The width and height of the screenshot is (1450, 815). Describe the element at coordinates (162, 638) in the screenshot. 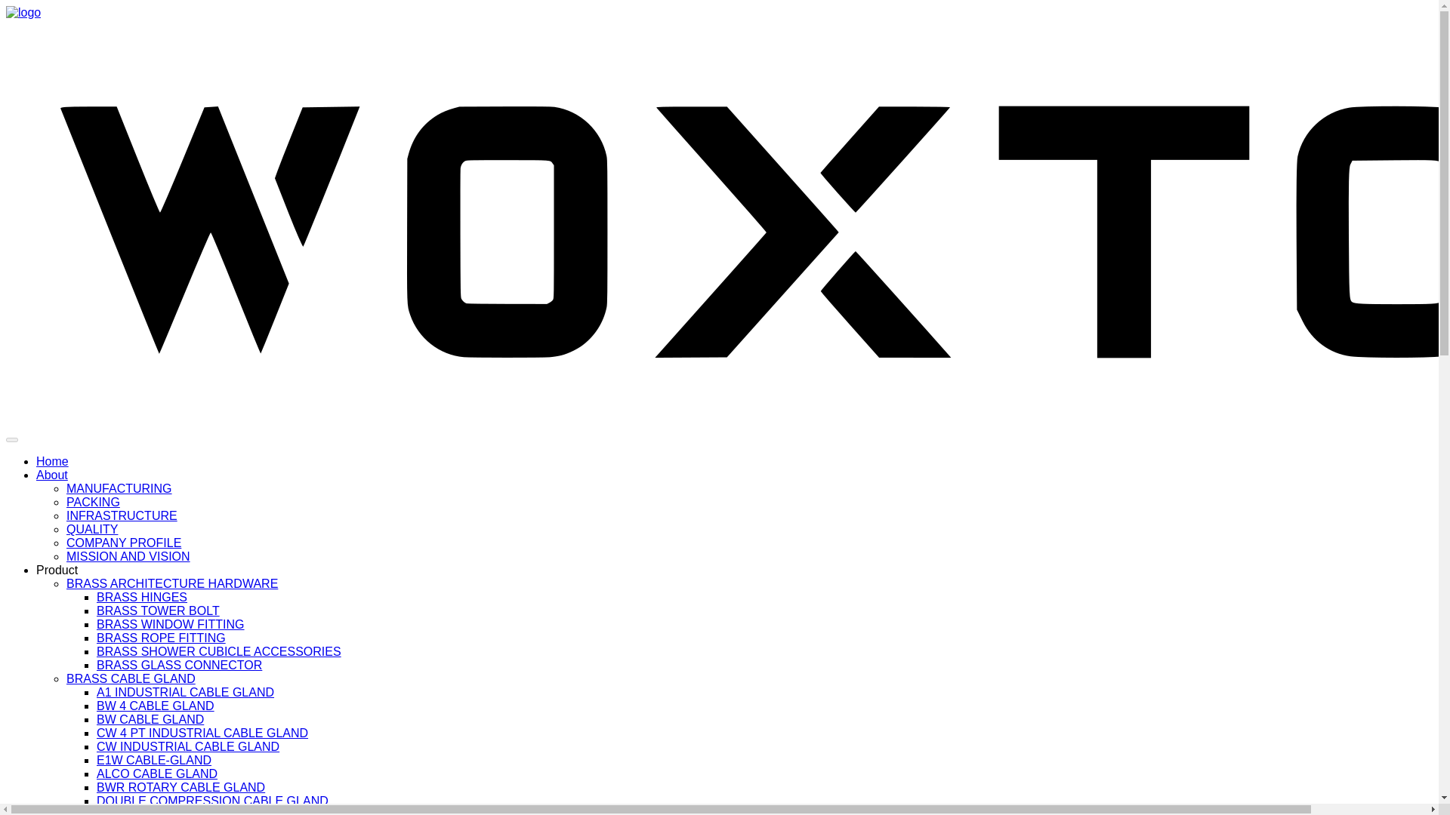

I see `BRASS ROPE FITTING` at that location.